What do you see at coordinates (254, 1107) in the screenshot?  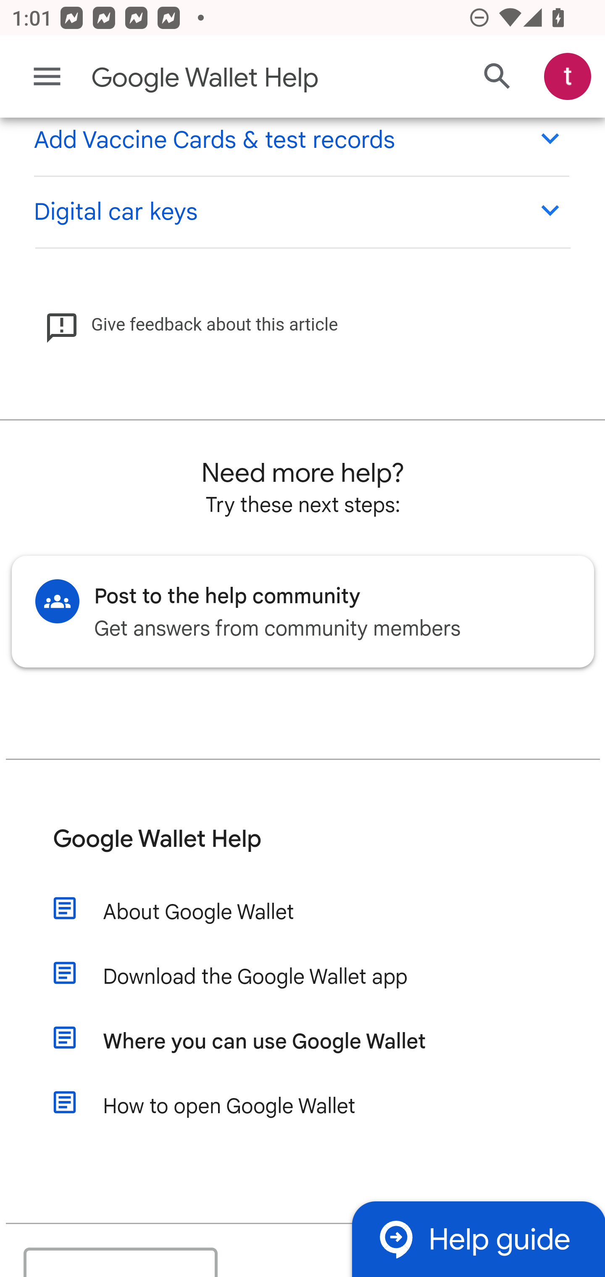 I see `How to open Google Wallet` at bounding box center [254, 1107].